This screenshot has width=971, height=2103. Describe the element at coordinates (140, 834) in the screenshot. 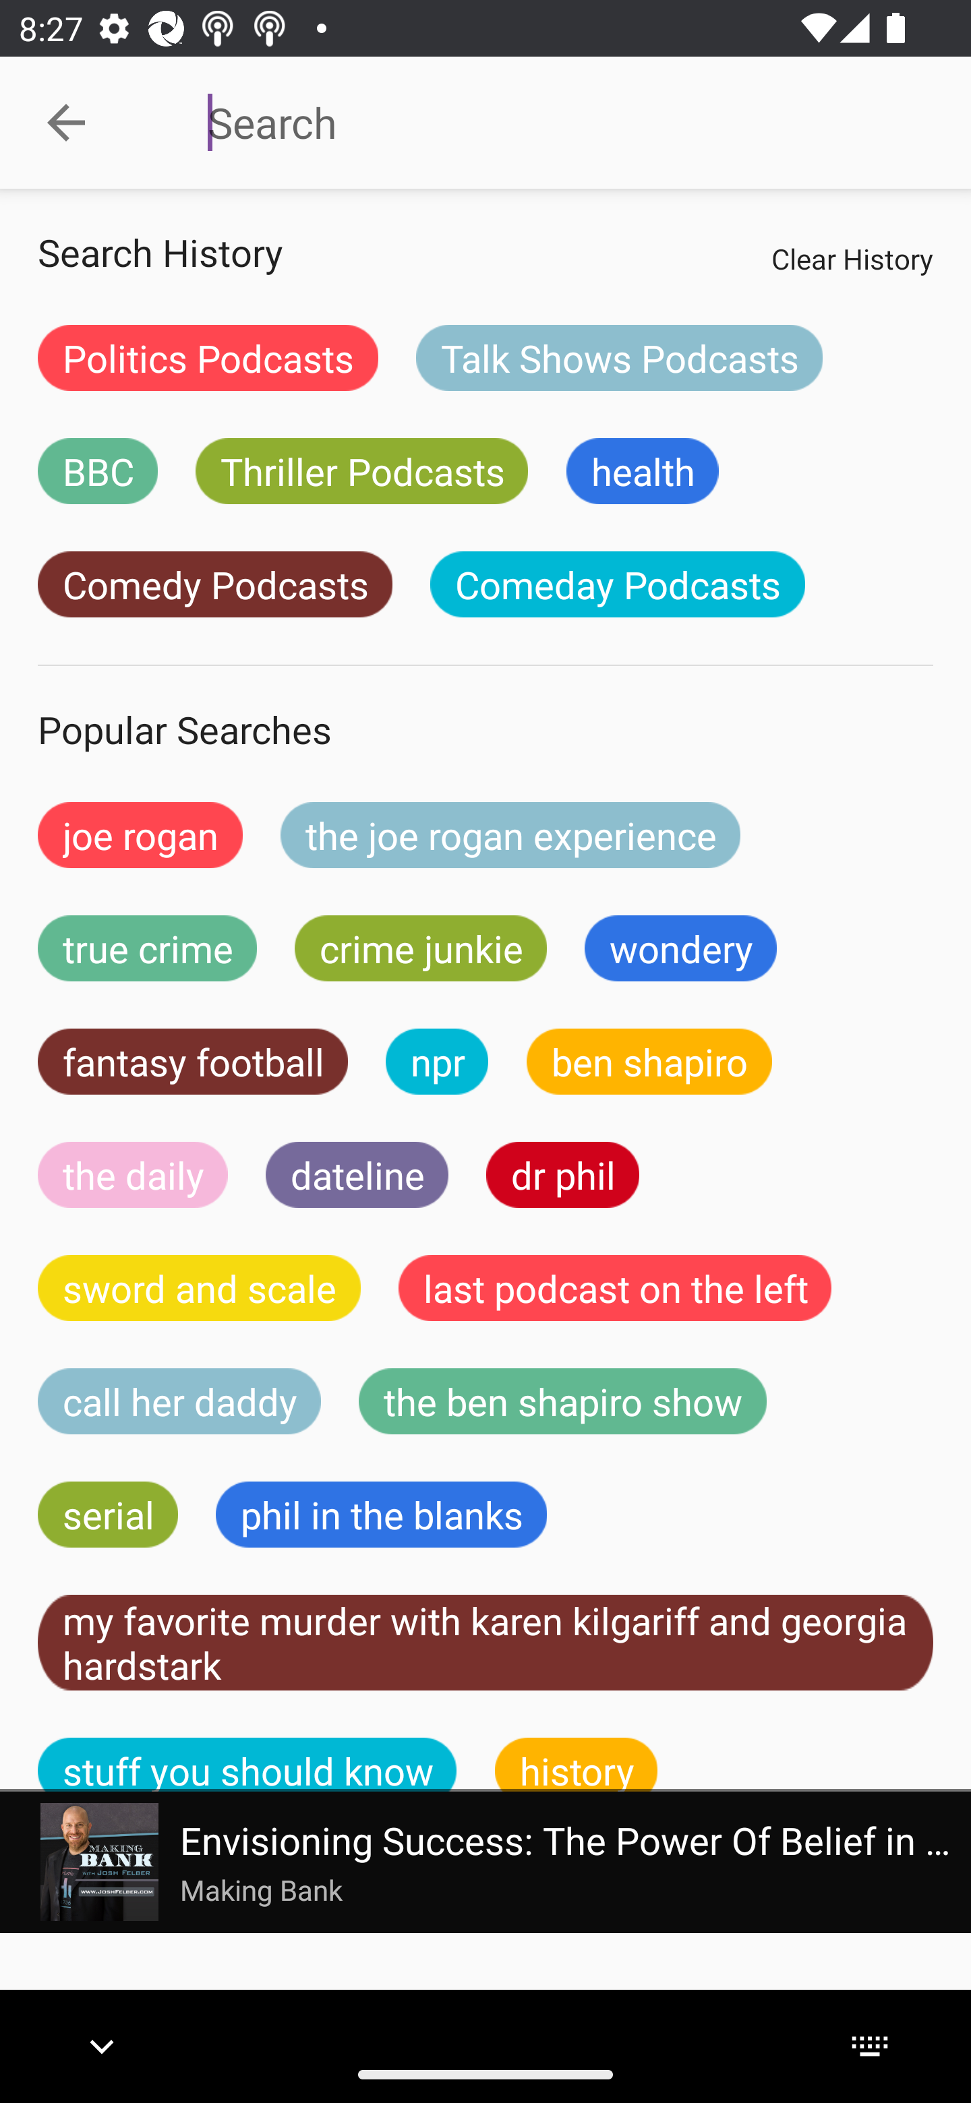

I see `joe rogan` at that location.